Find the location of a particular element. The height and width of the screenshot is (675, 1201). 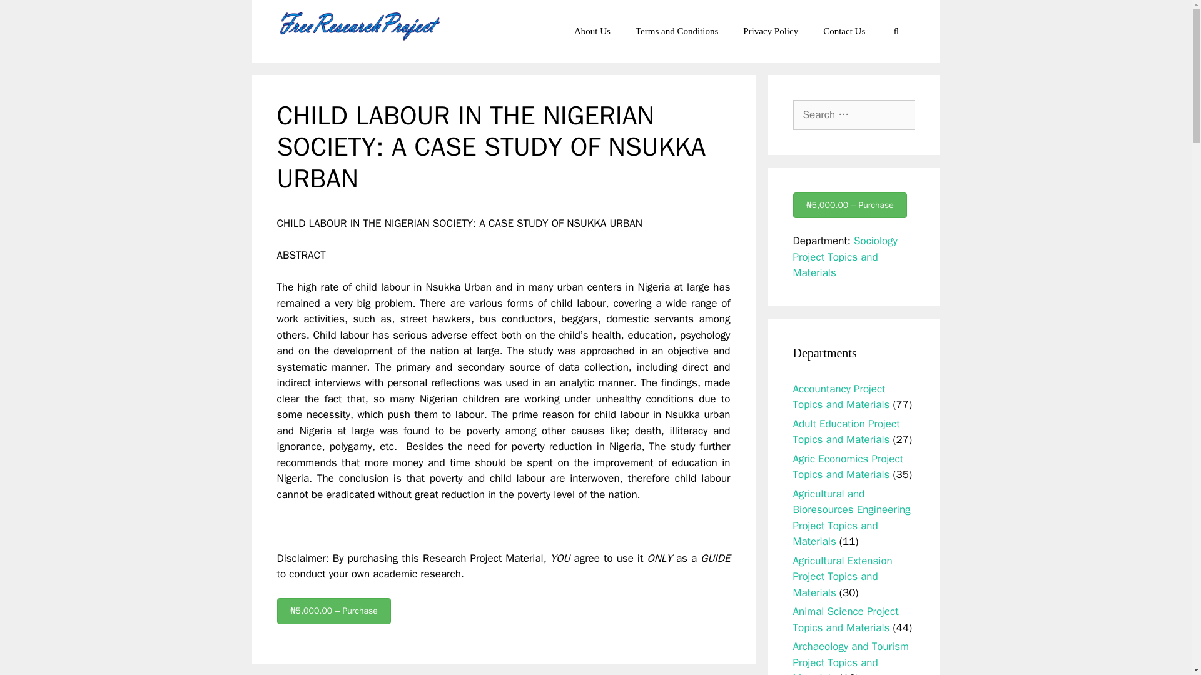

Privacy Policy is located at coordinates (771, 31).